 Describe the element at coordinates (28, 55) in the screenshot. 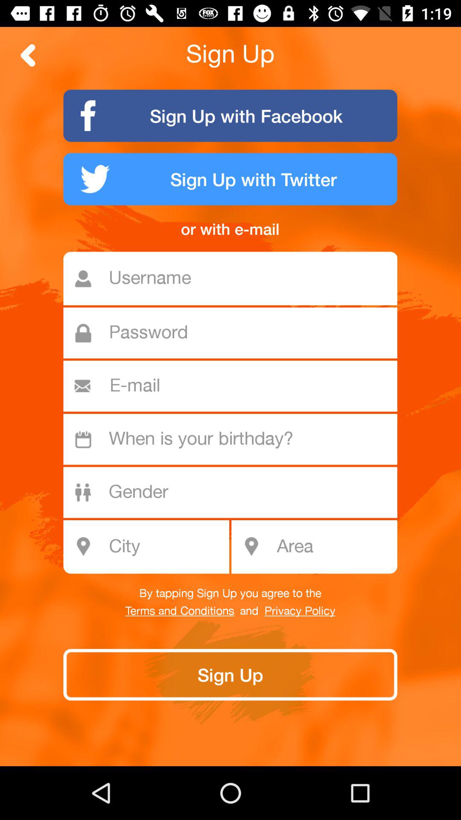

I see `press the icon next to sign up with icon` at that location.